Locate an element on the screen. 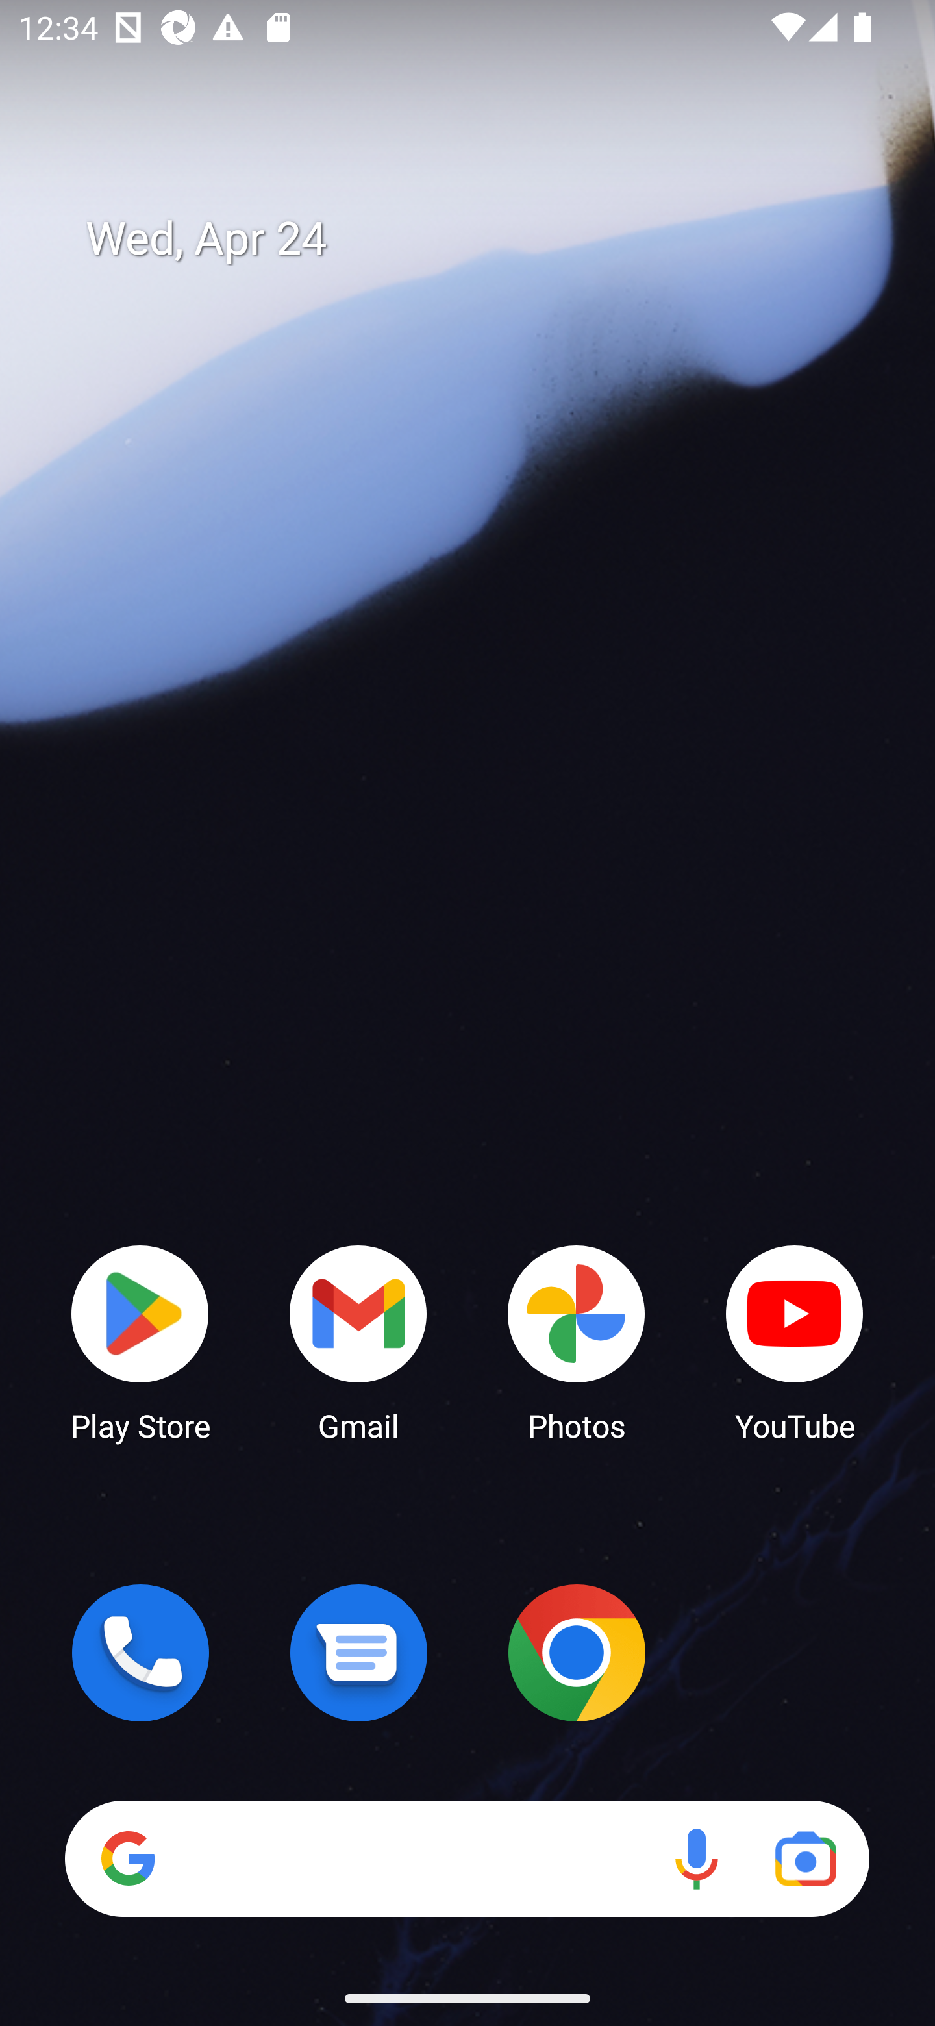  Search Voice search Google Lens is located at coordinates (467, 1858).